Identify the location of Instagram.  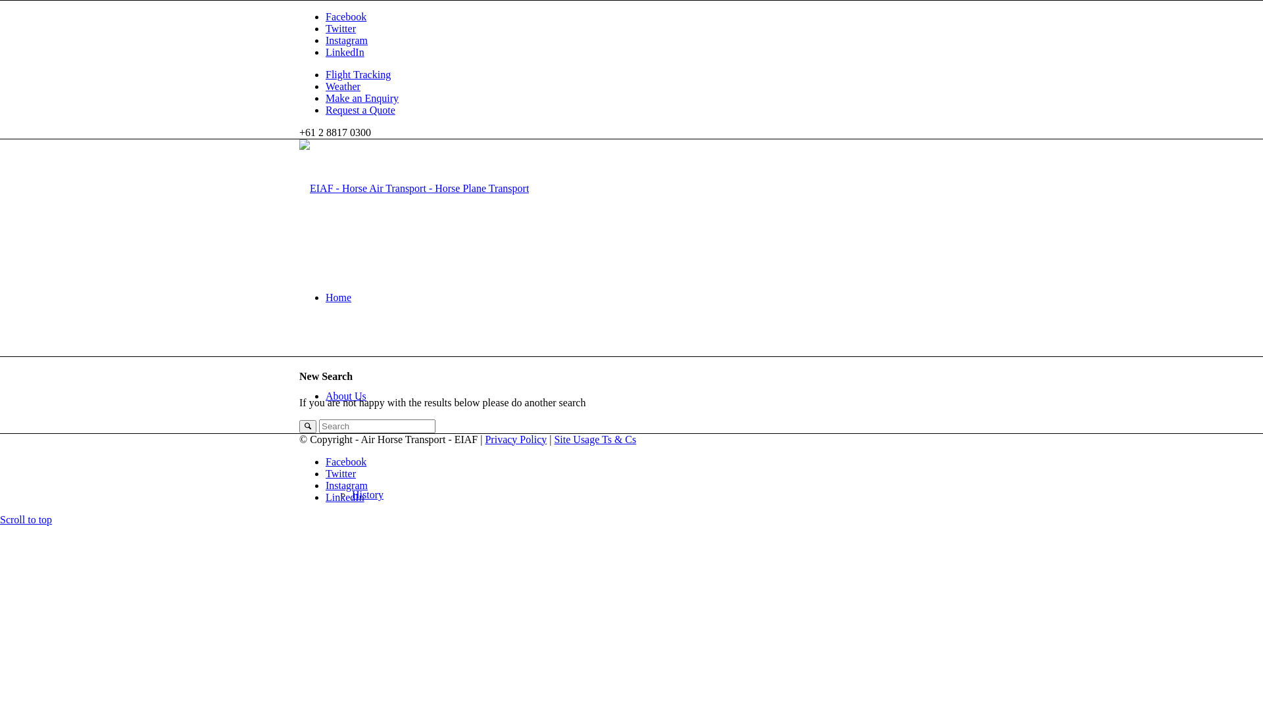
(347, 41).